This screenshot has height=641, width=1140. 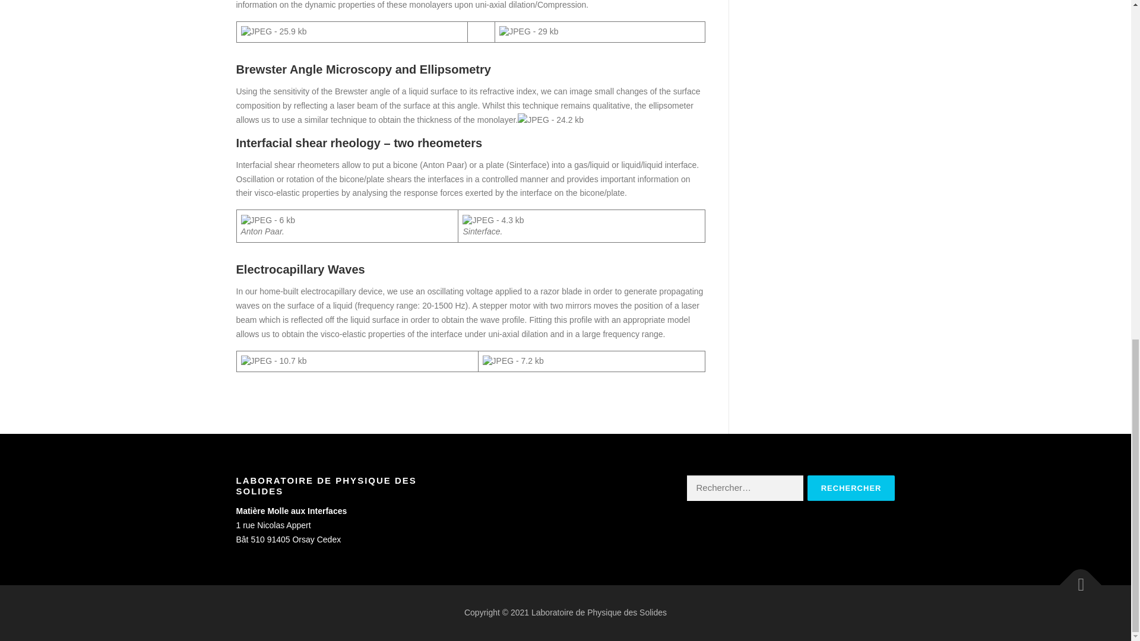 What do you see at coordinates (851, 488) in the screenshot?
I see `Rechercher` at bounding box center [851, 488].